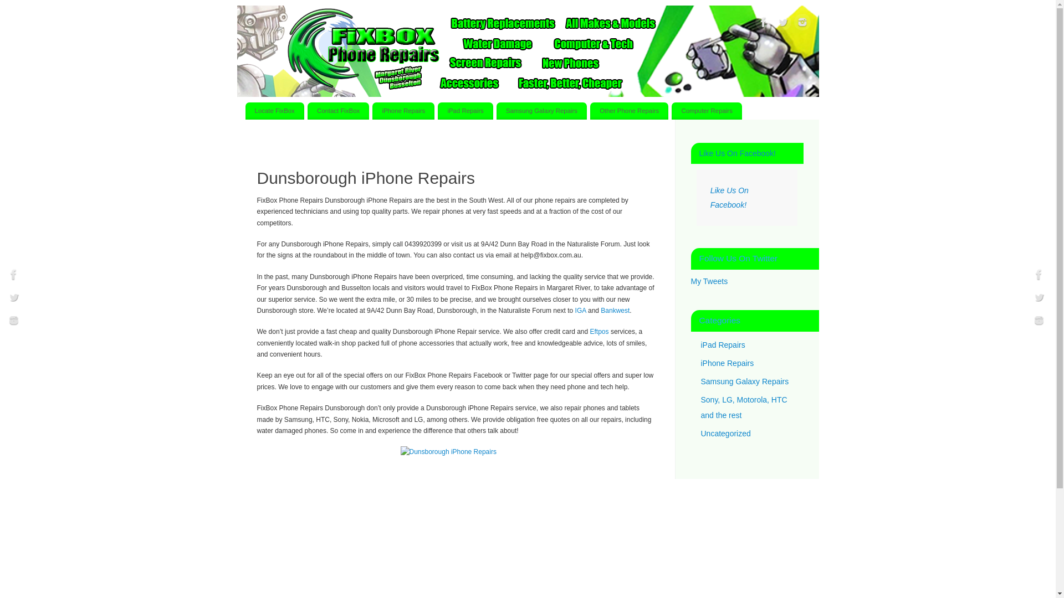  What do you see at coordinates (723, 344) in the screenshot?
I see `iPad Repairs` at bounding box center [723, 344].